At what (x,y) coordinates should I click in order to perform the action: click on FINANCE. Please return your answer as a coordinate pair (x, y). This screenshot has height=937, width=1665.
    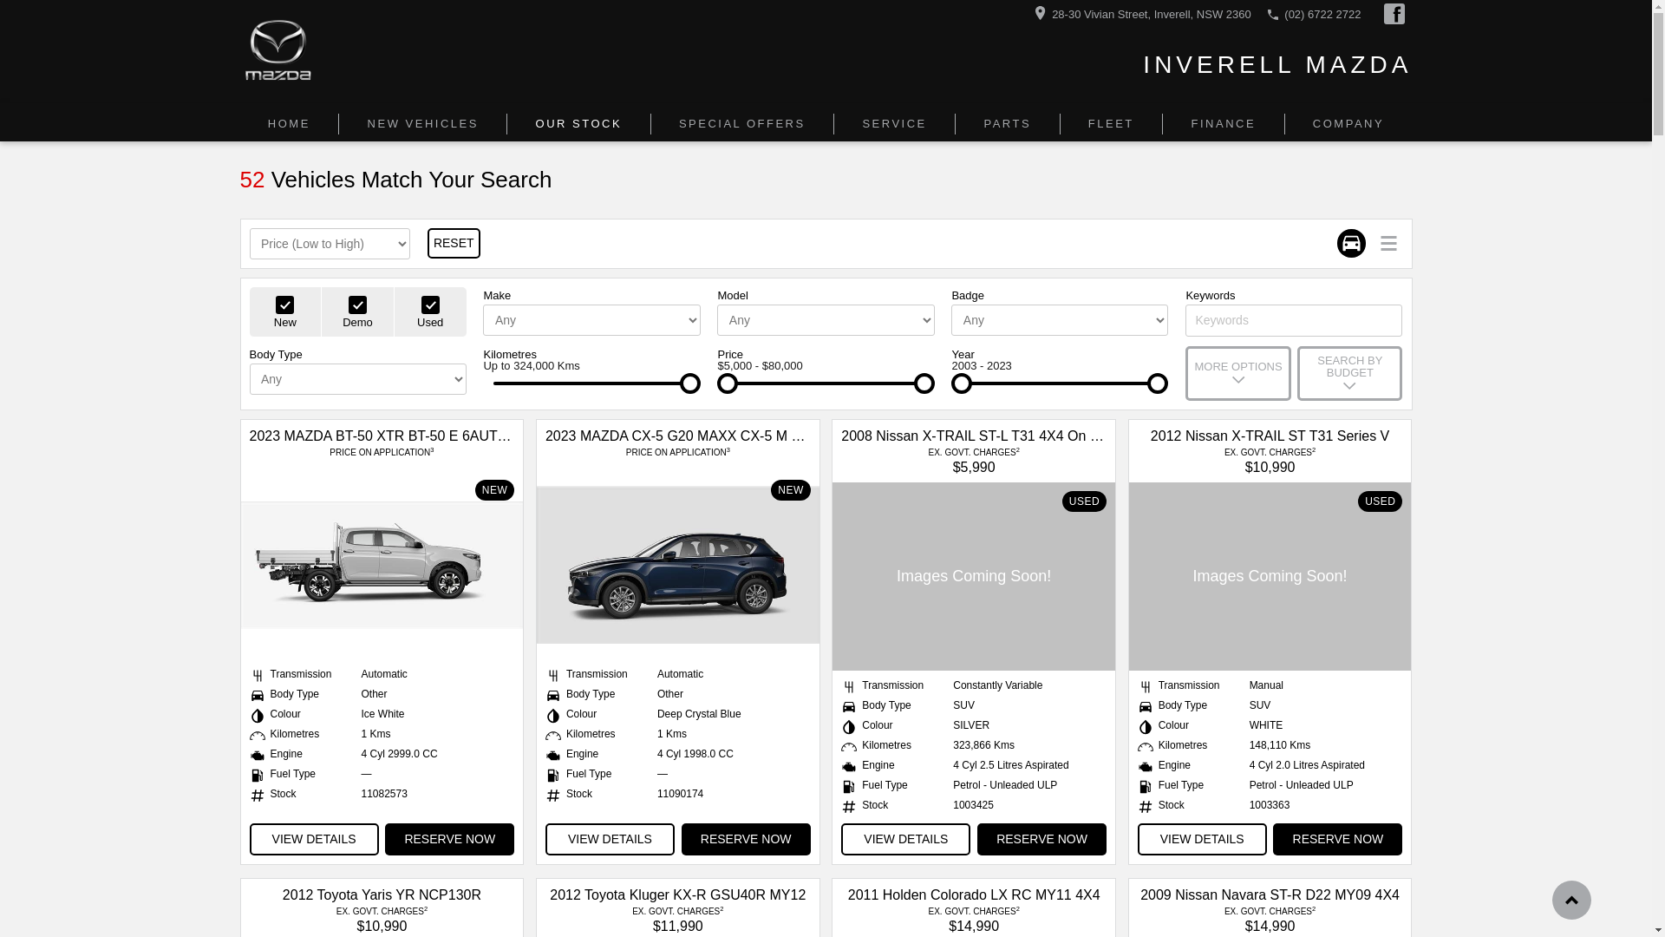
    Looking at the image, I should click on (1224, 124).